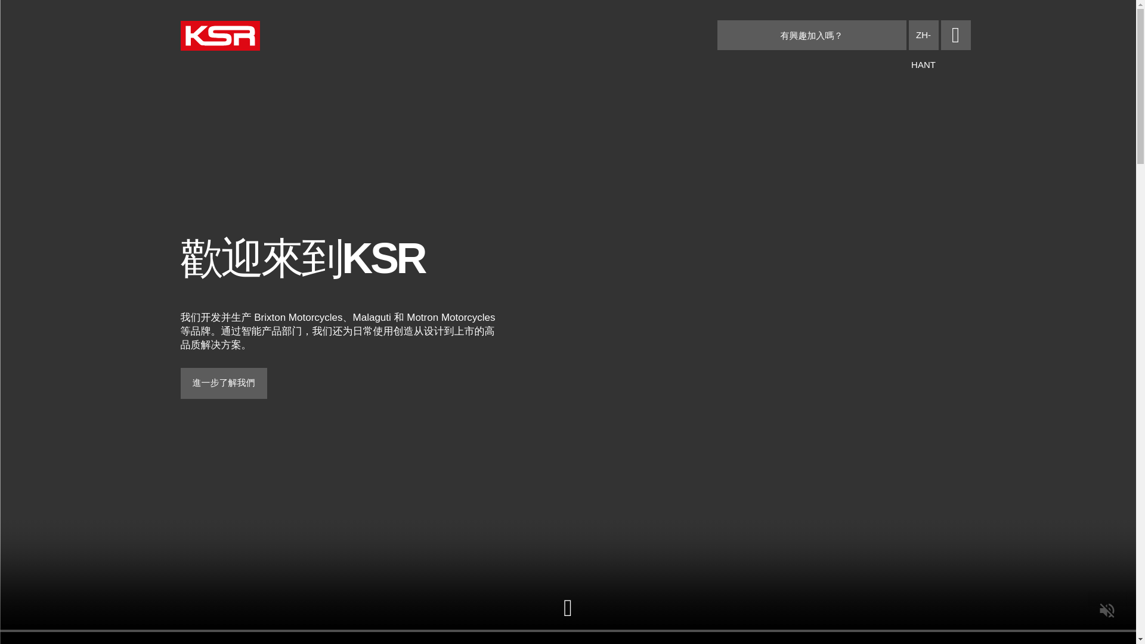 The image size is (1145, 644). Describe the element at coordinates (219, 37) in the screenshot. I see `KSR Group` at that location.